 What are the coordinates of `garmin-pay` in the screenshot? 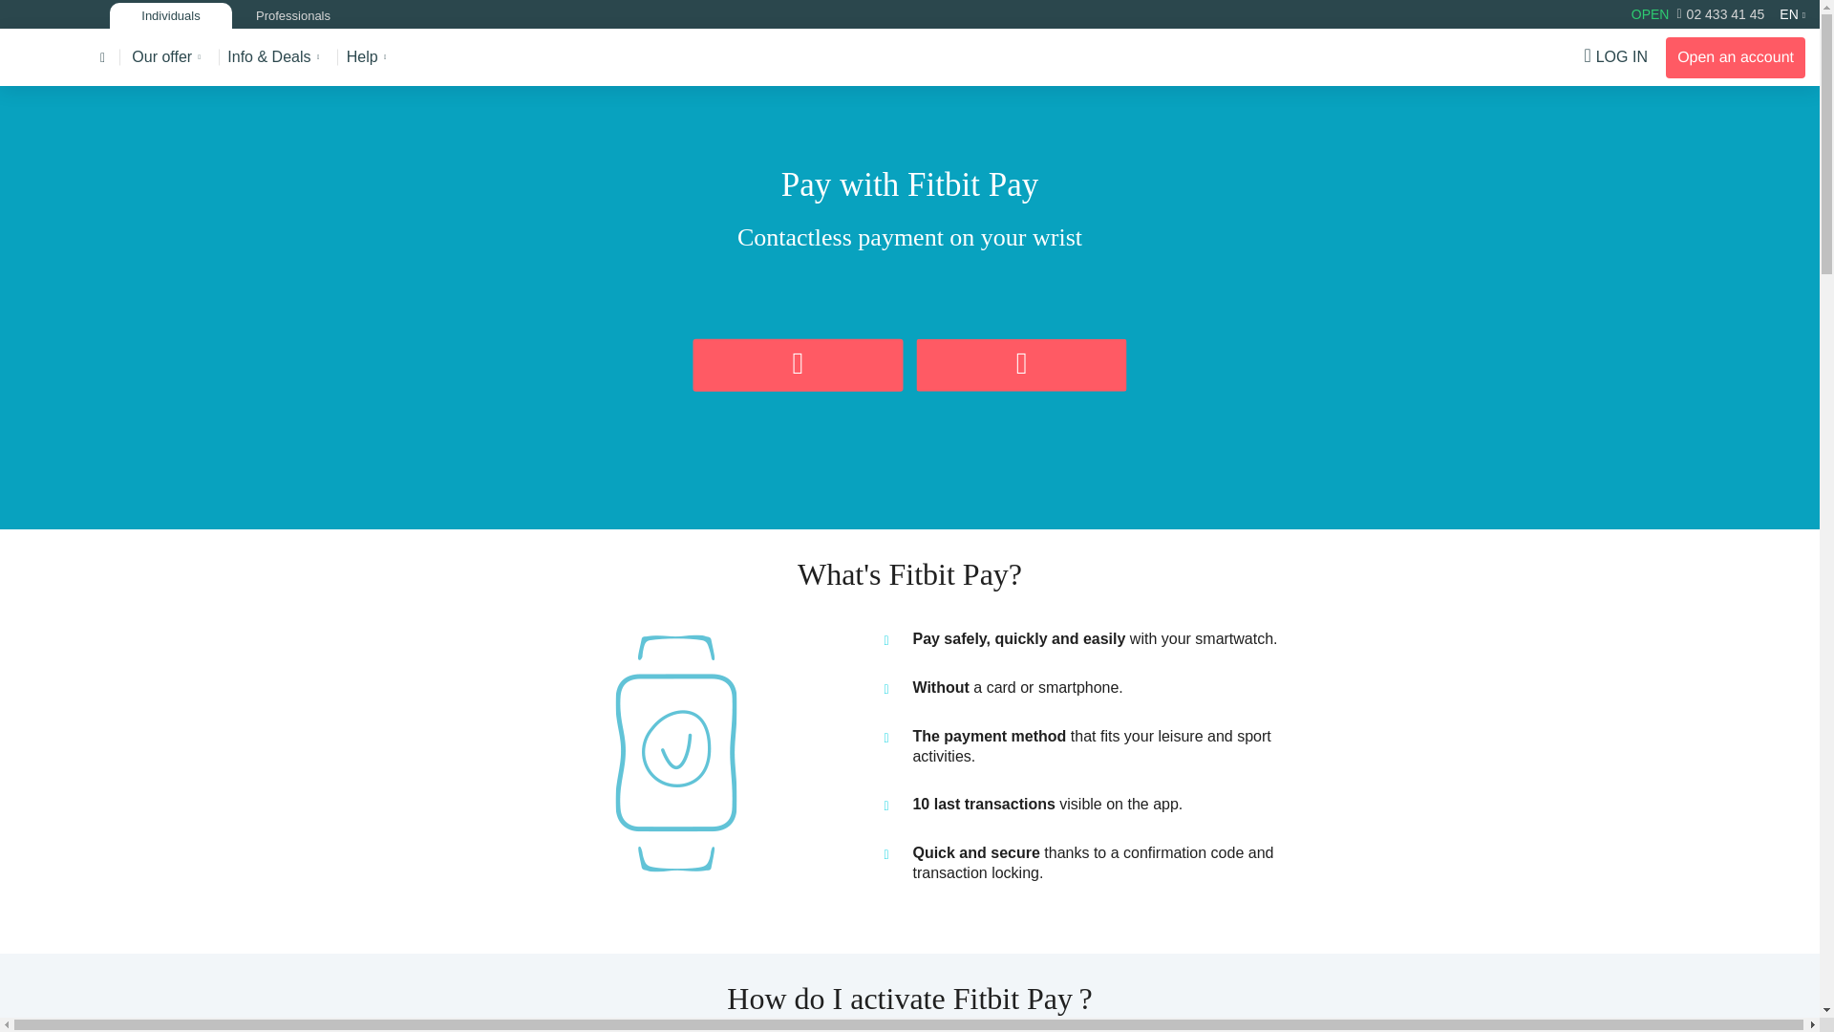 It's located at (676, 753).